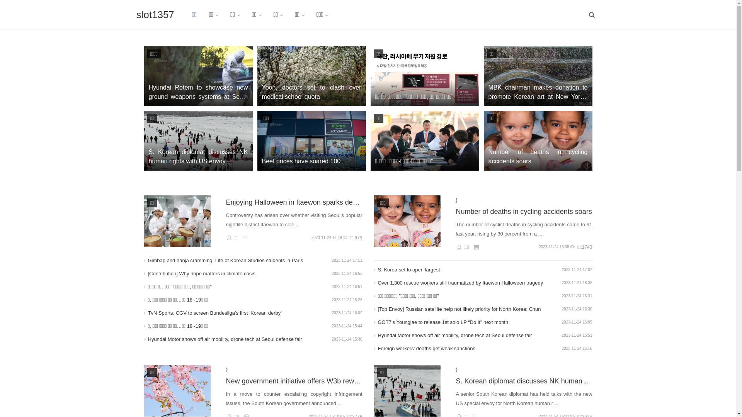  What do you see at coordinates (311, 76) in the screenshot?
I see `Yoon, doctors set to clash over medical school quota` at bounding box center [311, 76].